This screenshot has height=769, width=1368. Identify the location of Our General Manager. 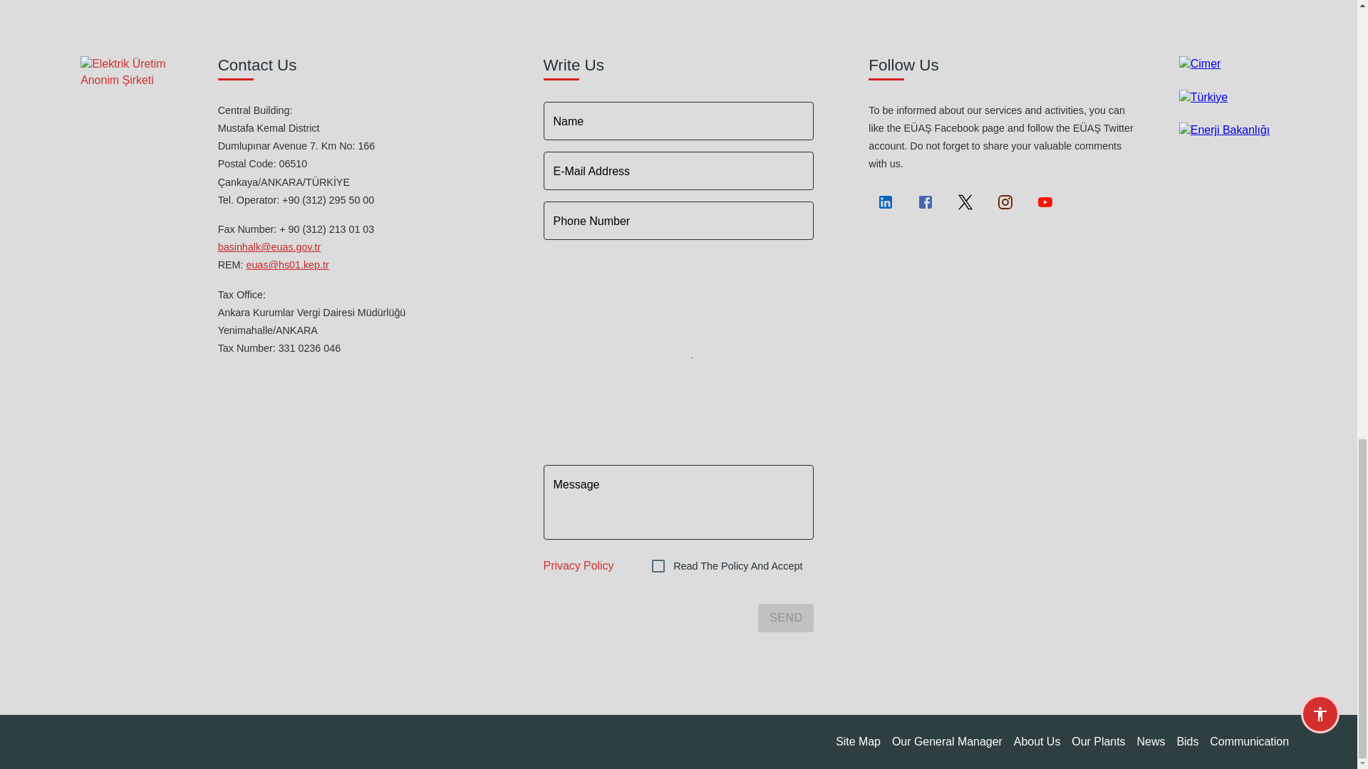
(947, 742).